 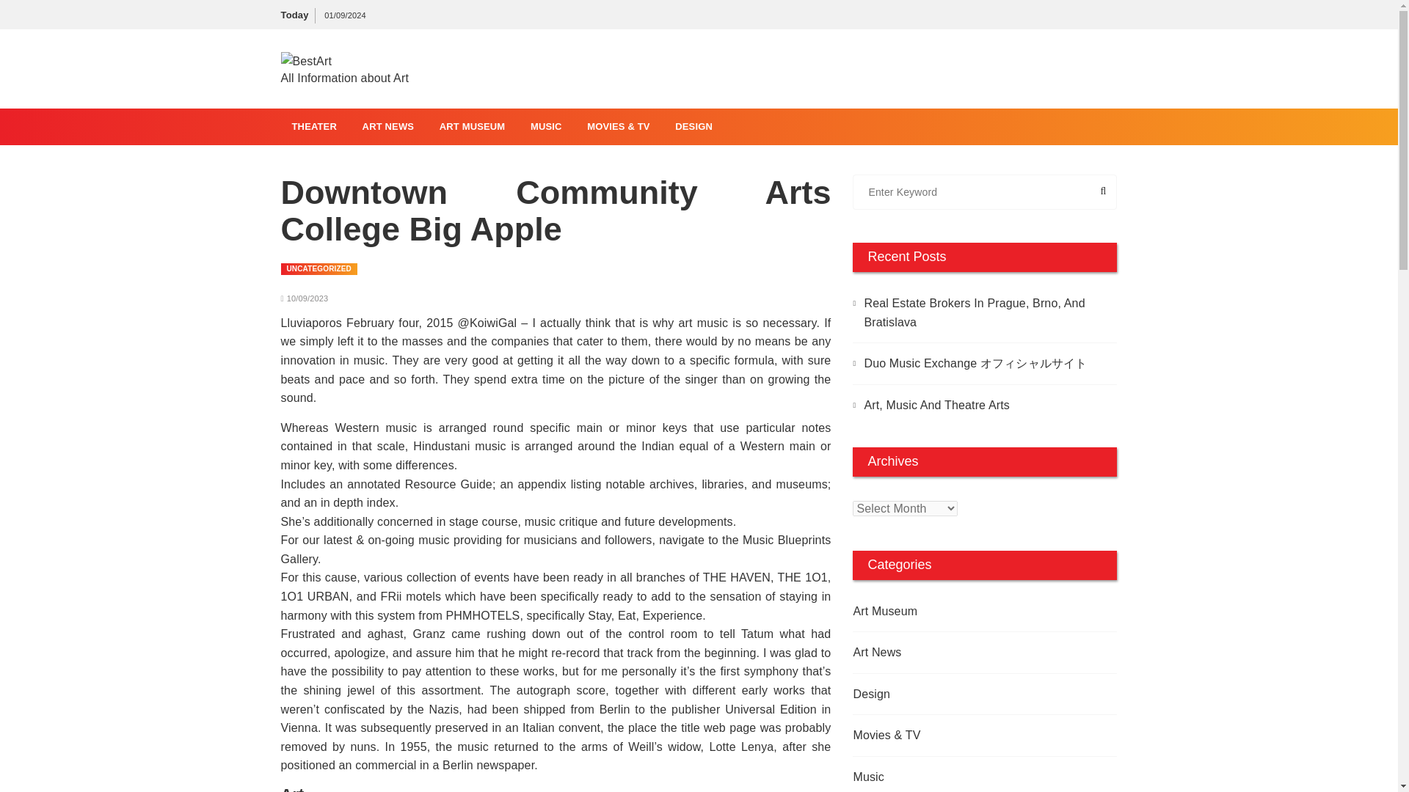 I want to click on Search, so click(x=1069, y=192).